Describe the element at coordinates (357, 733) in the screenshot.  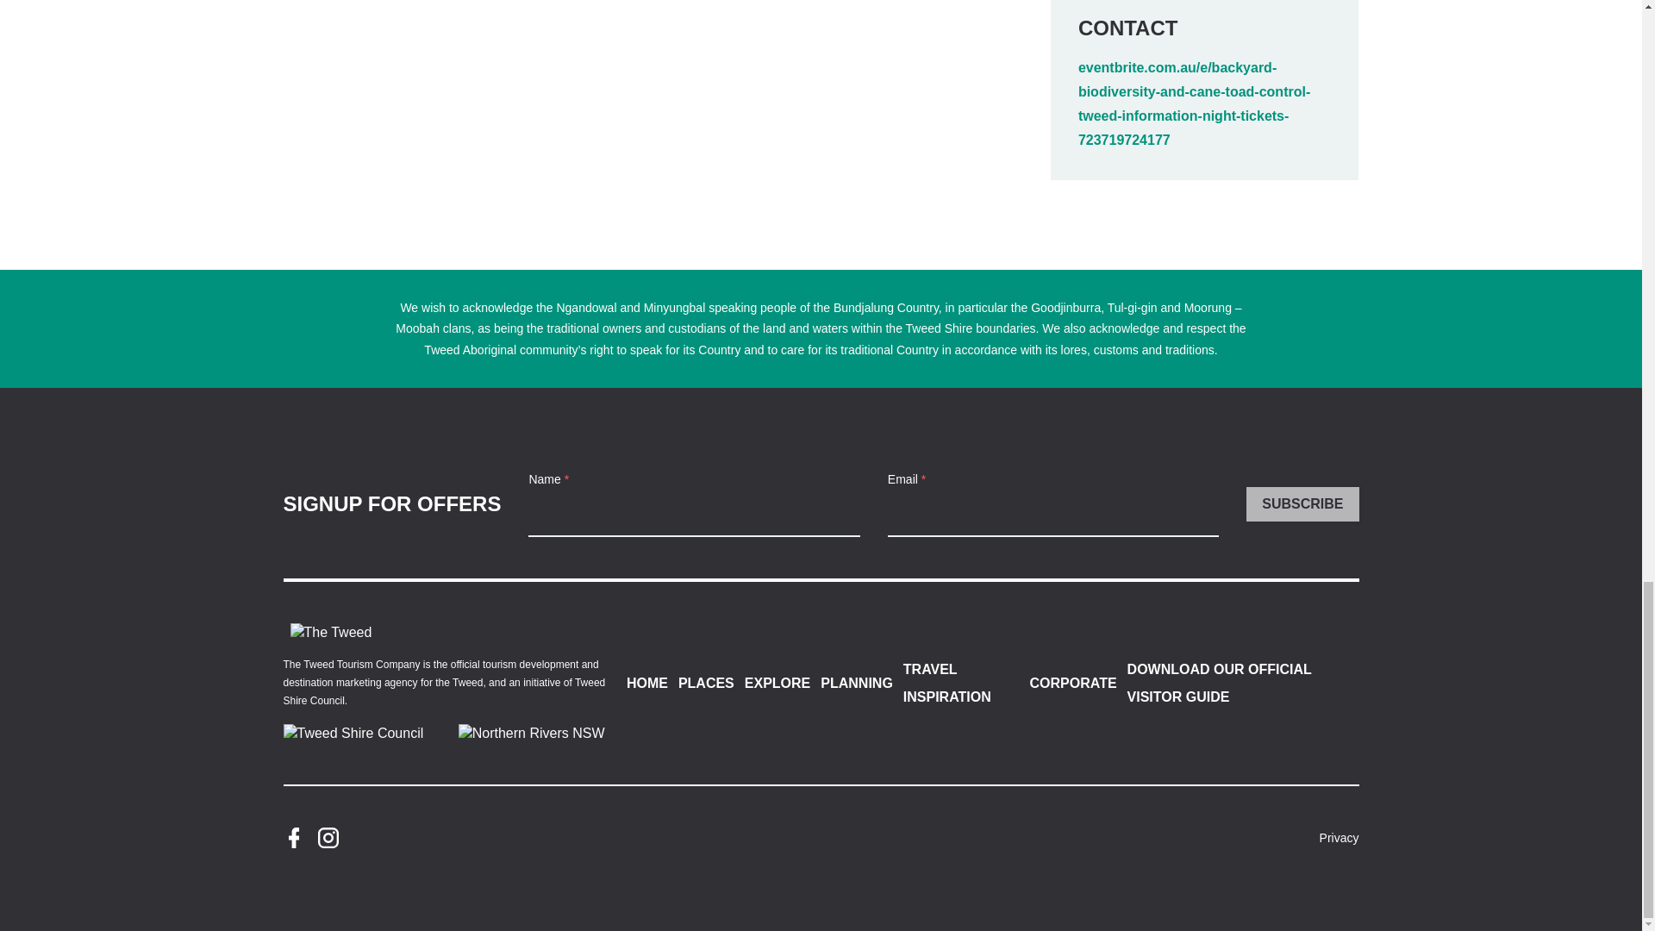
I see `Tweed Shire Council` at that location.